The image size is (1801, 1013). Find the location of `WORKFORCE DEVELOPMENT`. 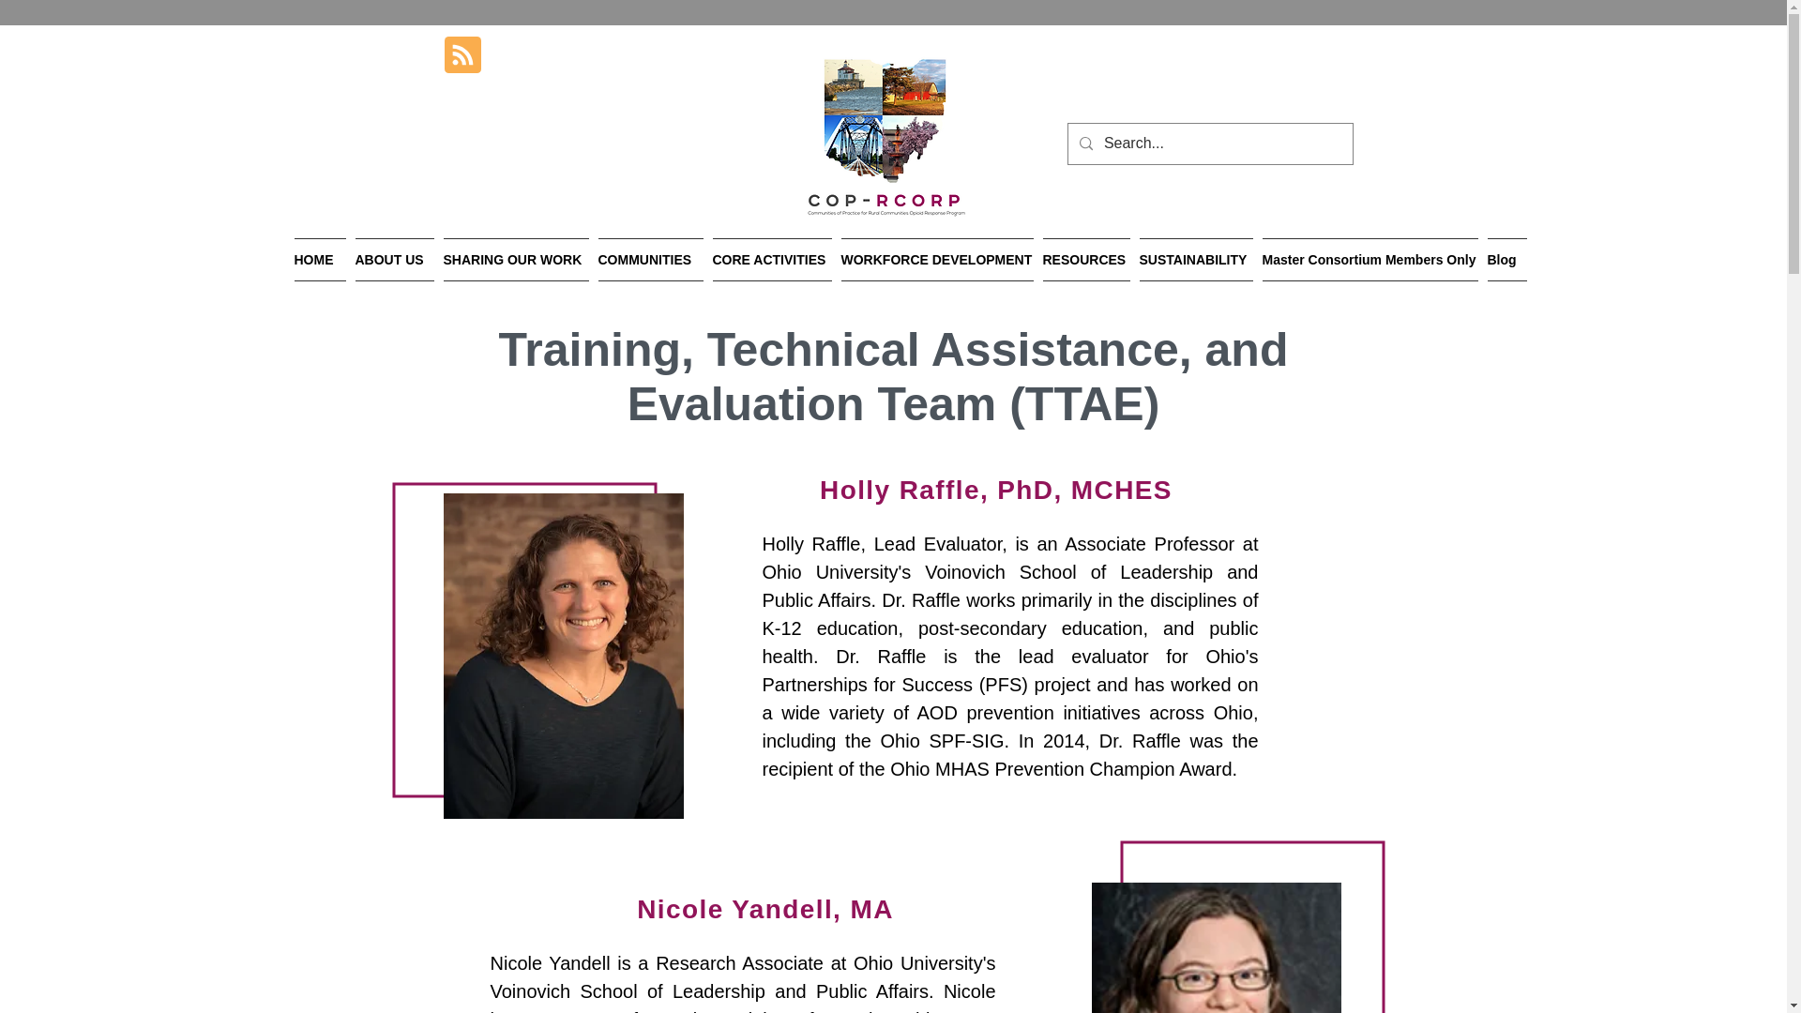

WORKFORCE DEVELOPMENT is located at coordinates (938, 259).